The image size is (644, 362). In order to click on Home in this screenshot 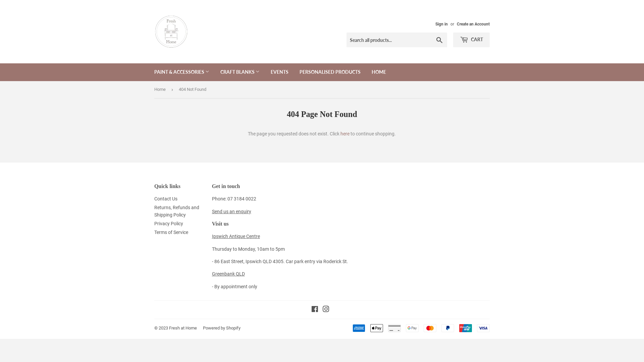, I will do `click(161, 90)`.